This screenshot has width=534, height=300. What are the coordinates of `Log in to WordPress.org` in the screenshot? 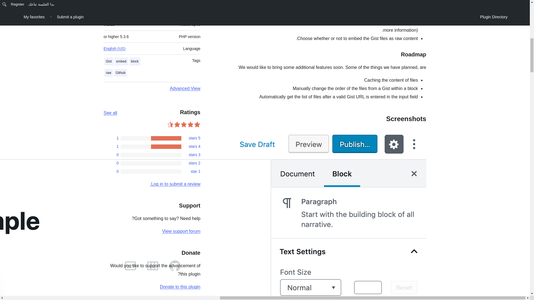 It's located at (175, 184).